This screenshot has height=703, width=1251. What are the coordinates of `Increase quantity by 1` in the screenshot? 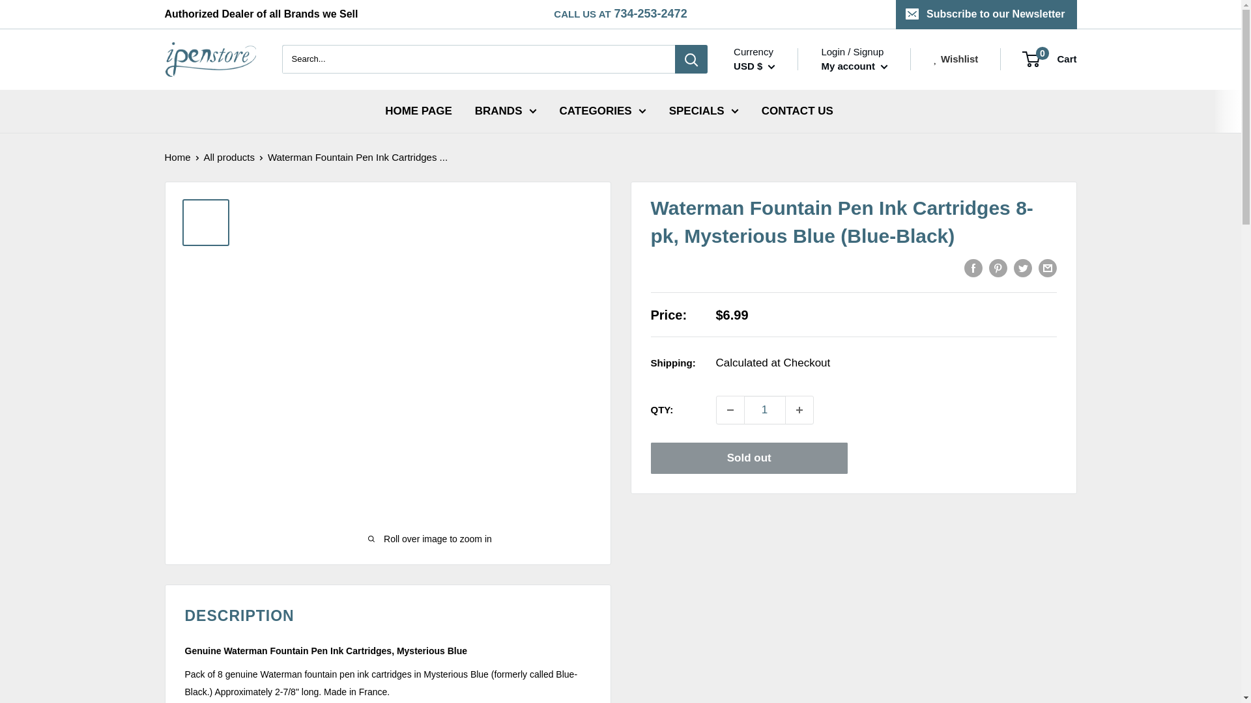 It's located at (799, 410).